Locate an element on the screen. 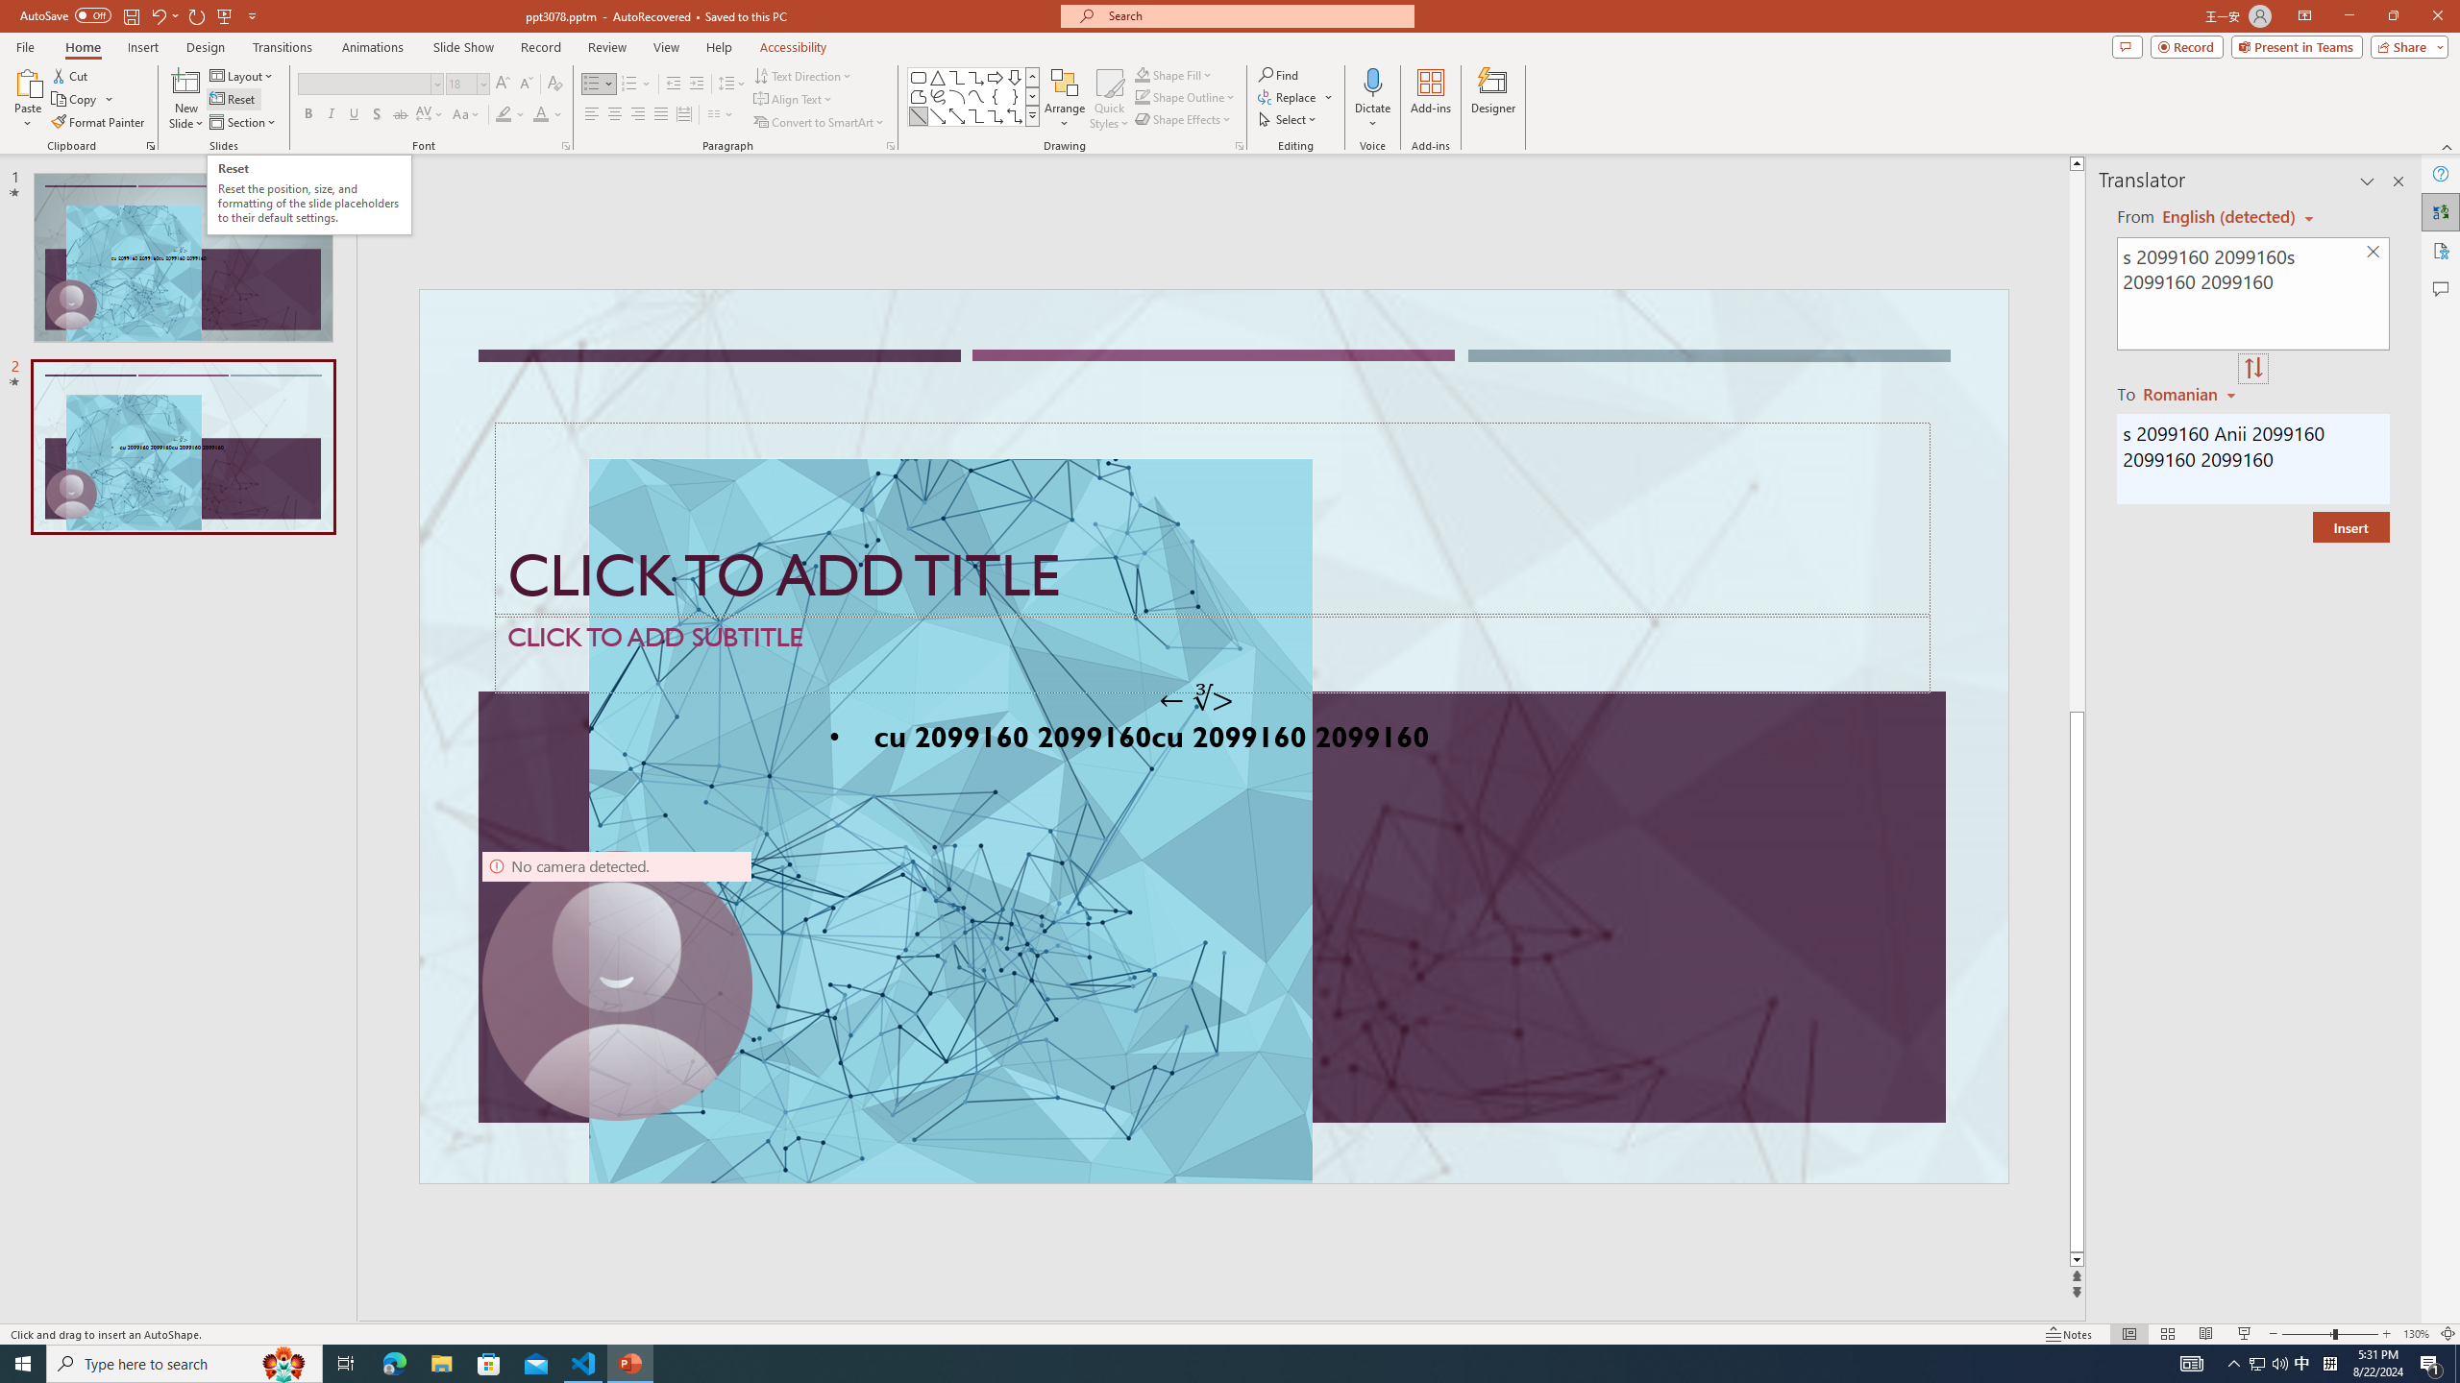 The image size is (2460, 1383). Numbering is located at coordinates (629, 85).